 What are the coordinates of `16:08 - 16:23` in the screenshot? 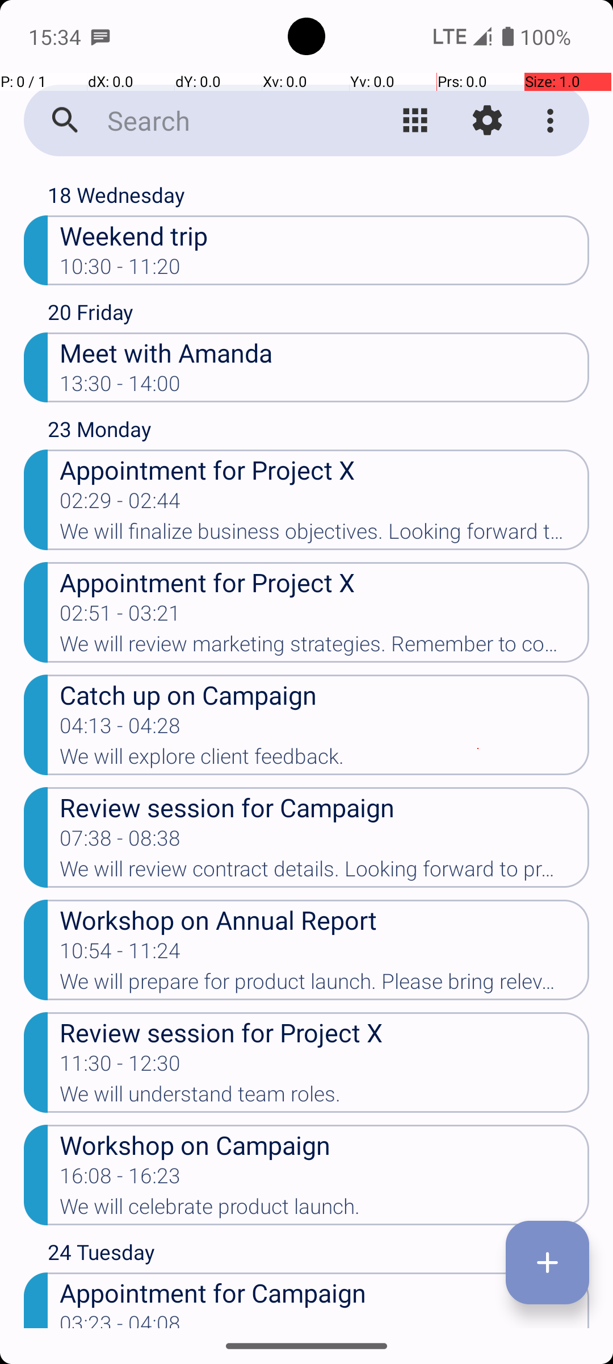 It's located at (120, 1179).